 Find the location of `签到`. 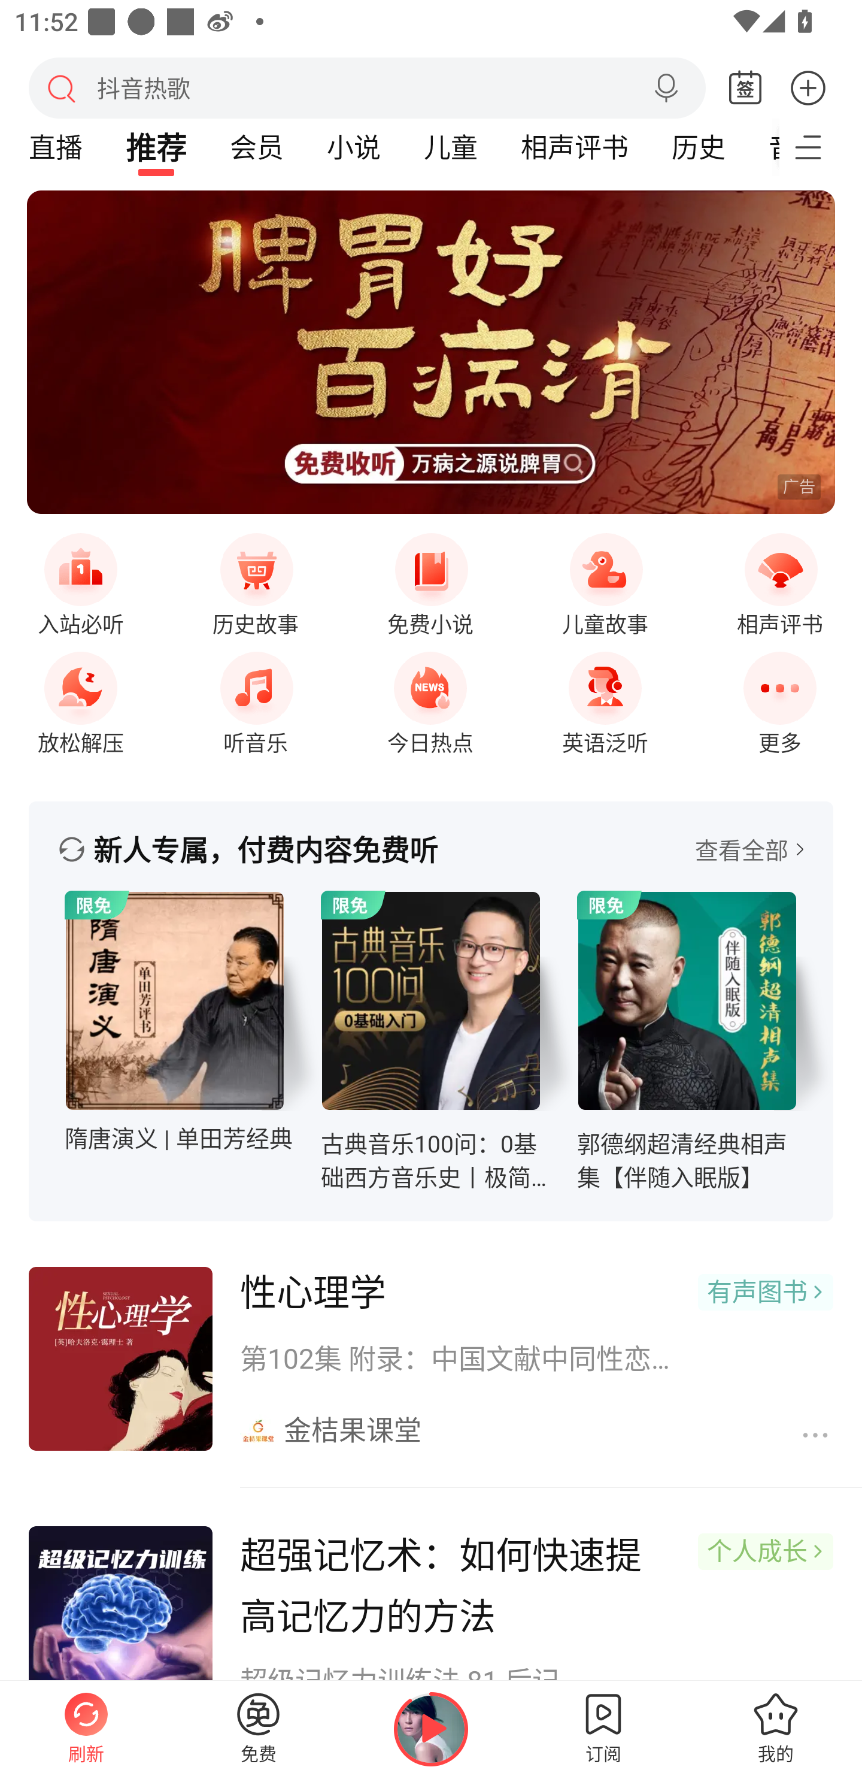

签到 is located at coordinates (745, 89).